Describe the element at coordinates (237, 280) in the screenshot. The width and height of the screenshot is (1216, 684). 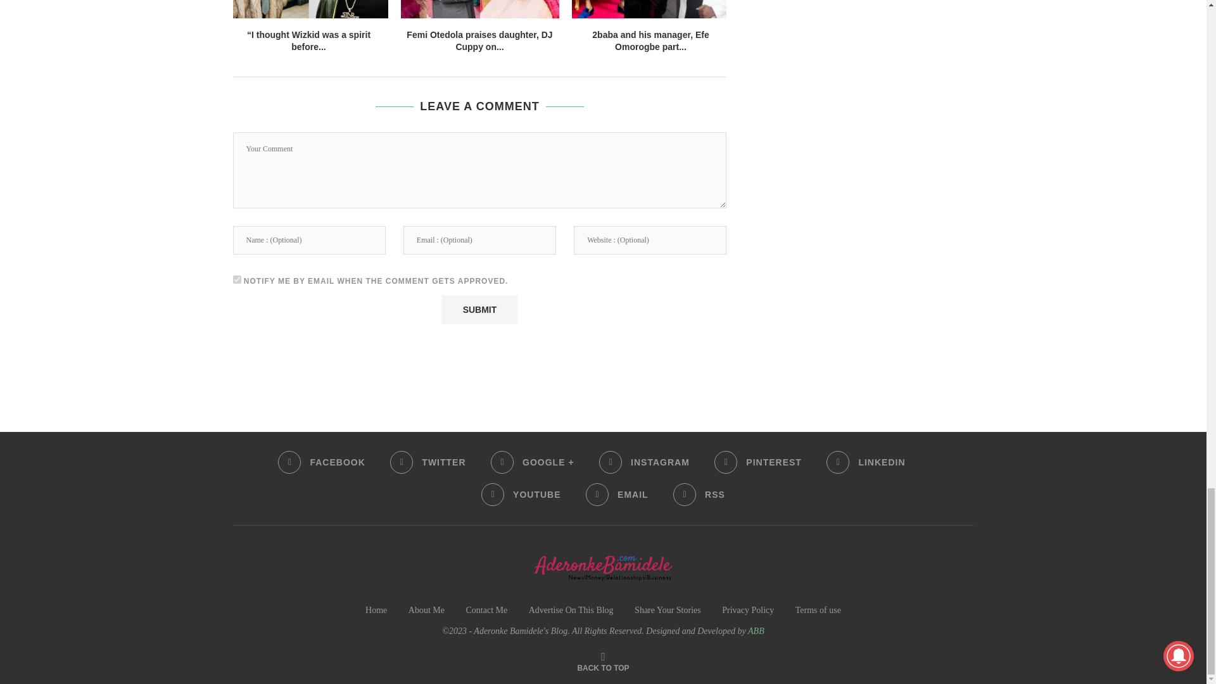
I see `1` at that location.